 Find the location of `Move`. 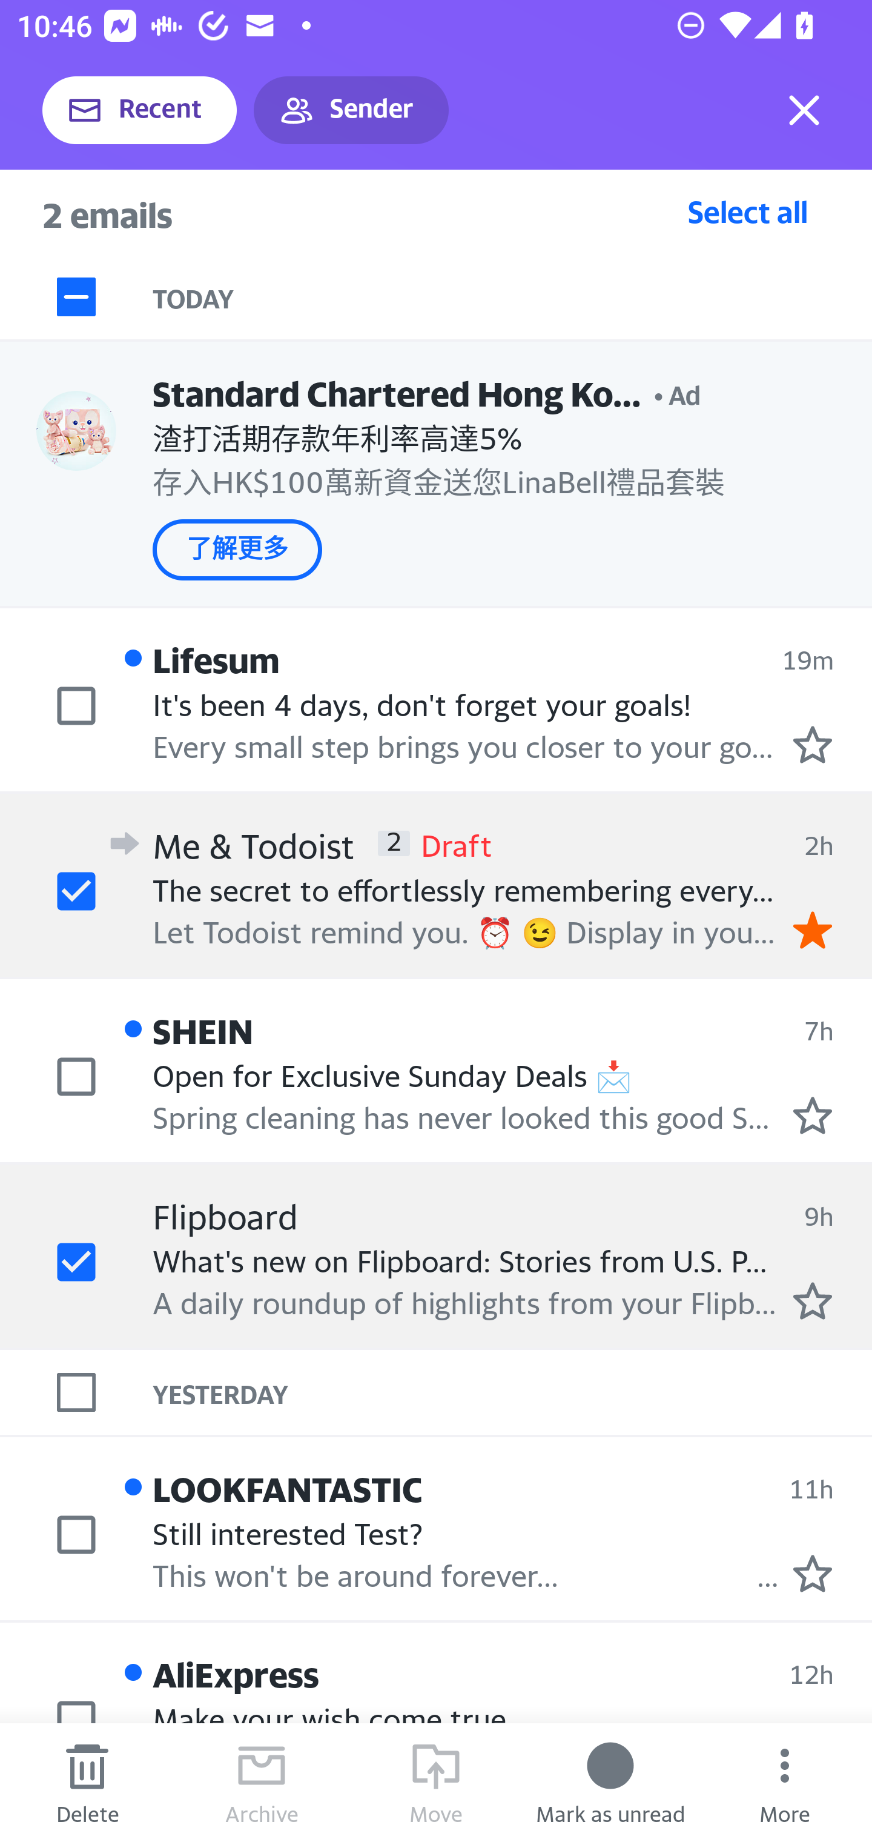

Move is located at coordinates (436, 1783).